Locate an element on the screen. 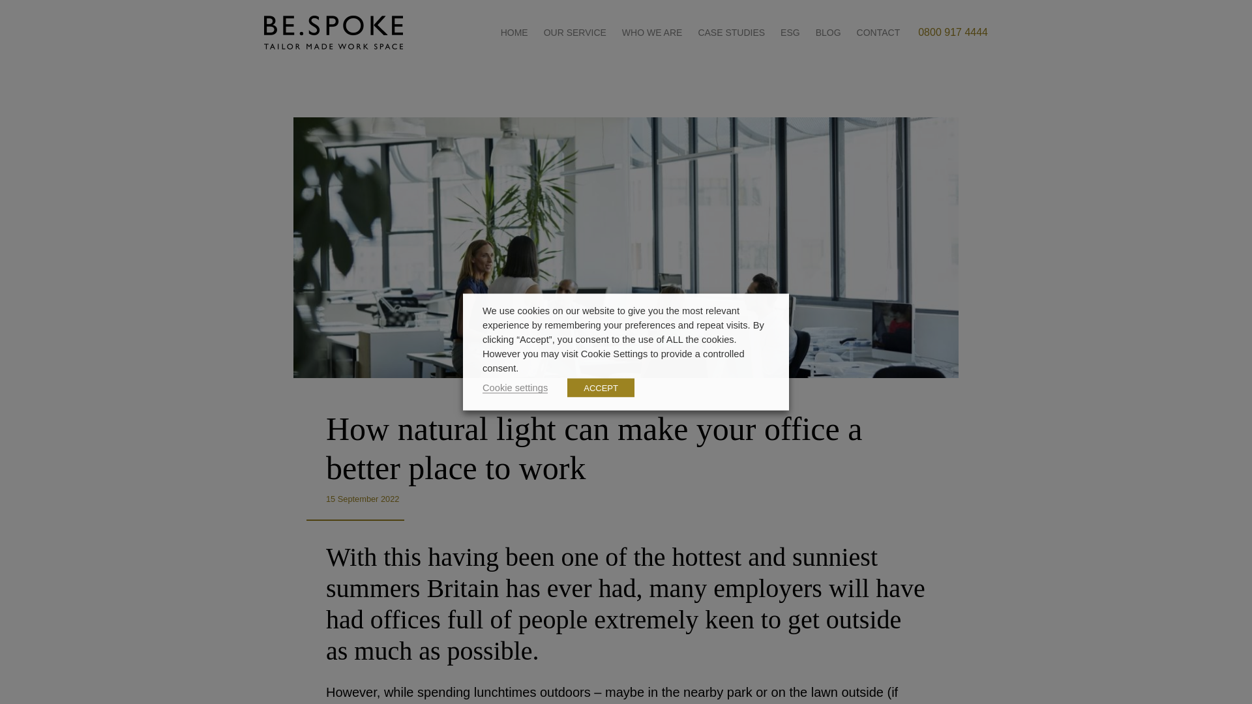 The image size is (1252, 704). BLOG is located at coordinates (828, 33).